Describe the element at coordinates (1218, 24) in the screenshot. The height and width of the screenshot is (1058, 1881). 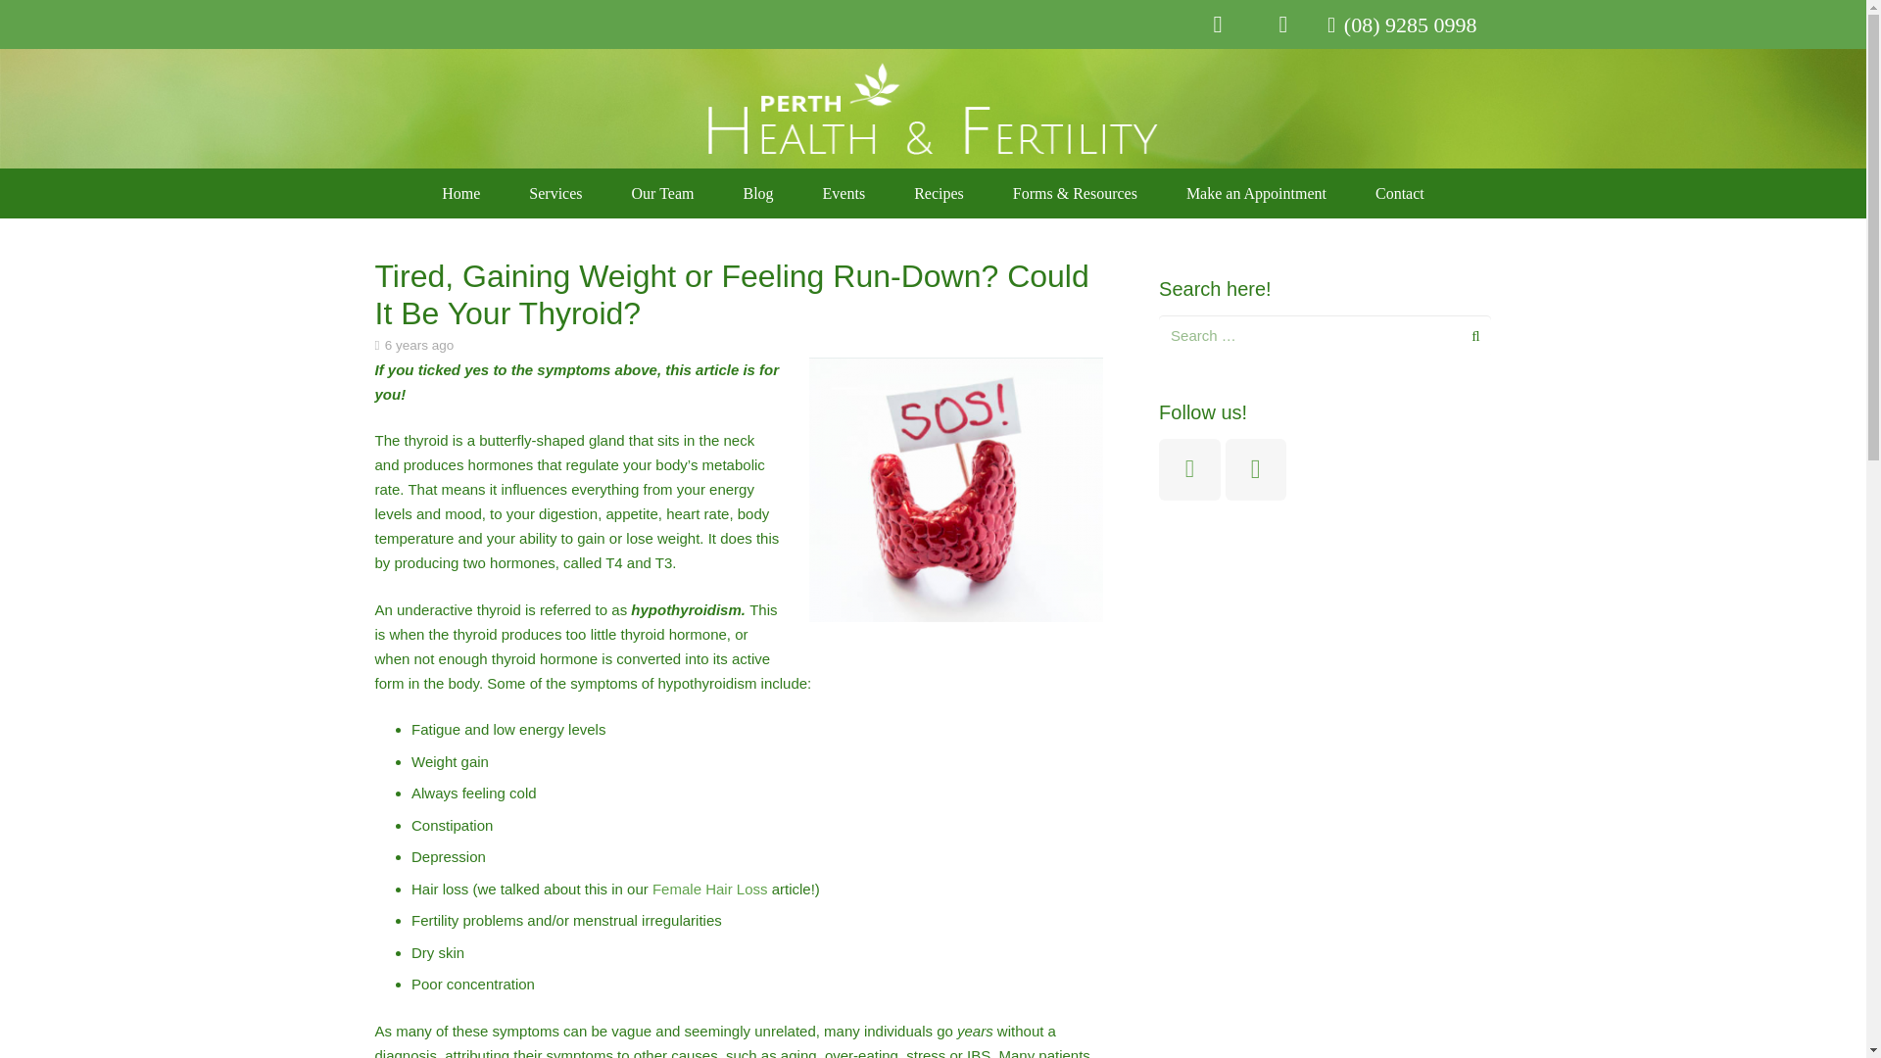
I see `Instagram` at that location.